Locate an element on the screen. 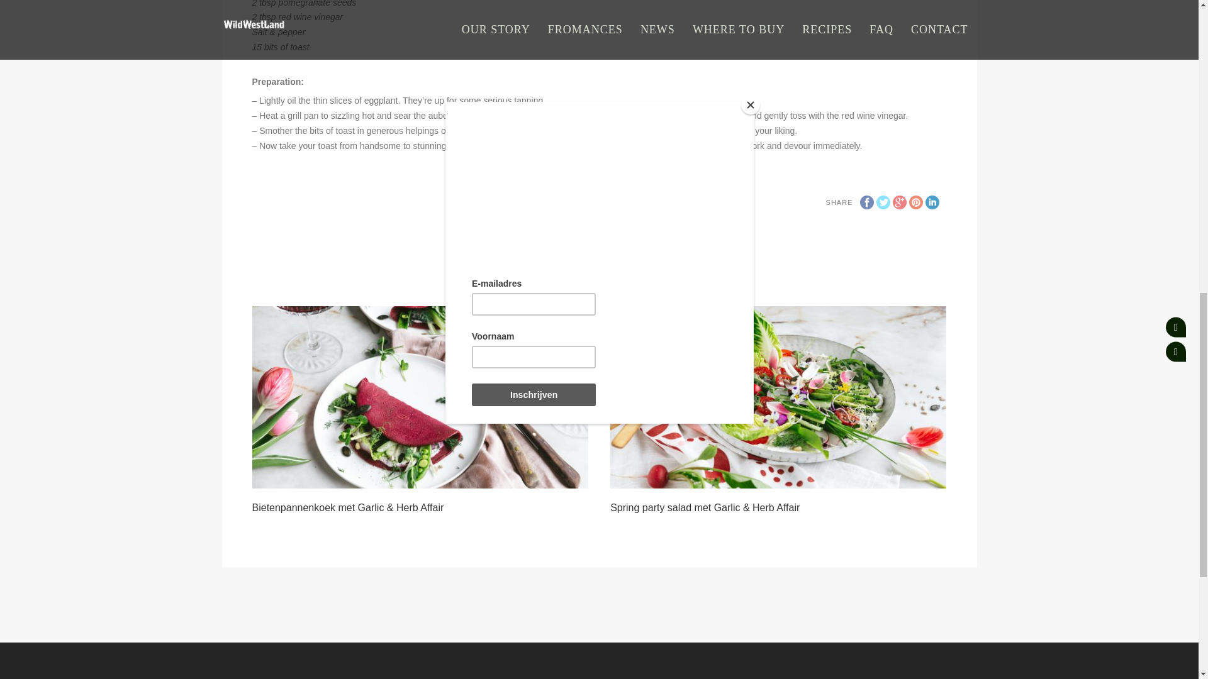 This screenshot has height=679, width=1208. Pinterest is located at coordinates (915, 202).